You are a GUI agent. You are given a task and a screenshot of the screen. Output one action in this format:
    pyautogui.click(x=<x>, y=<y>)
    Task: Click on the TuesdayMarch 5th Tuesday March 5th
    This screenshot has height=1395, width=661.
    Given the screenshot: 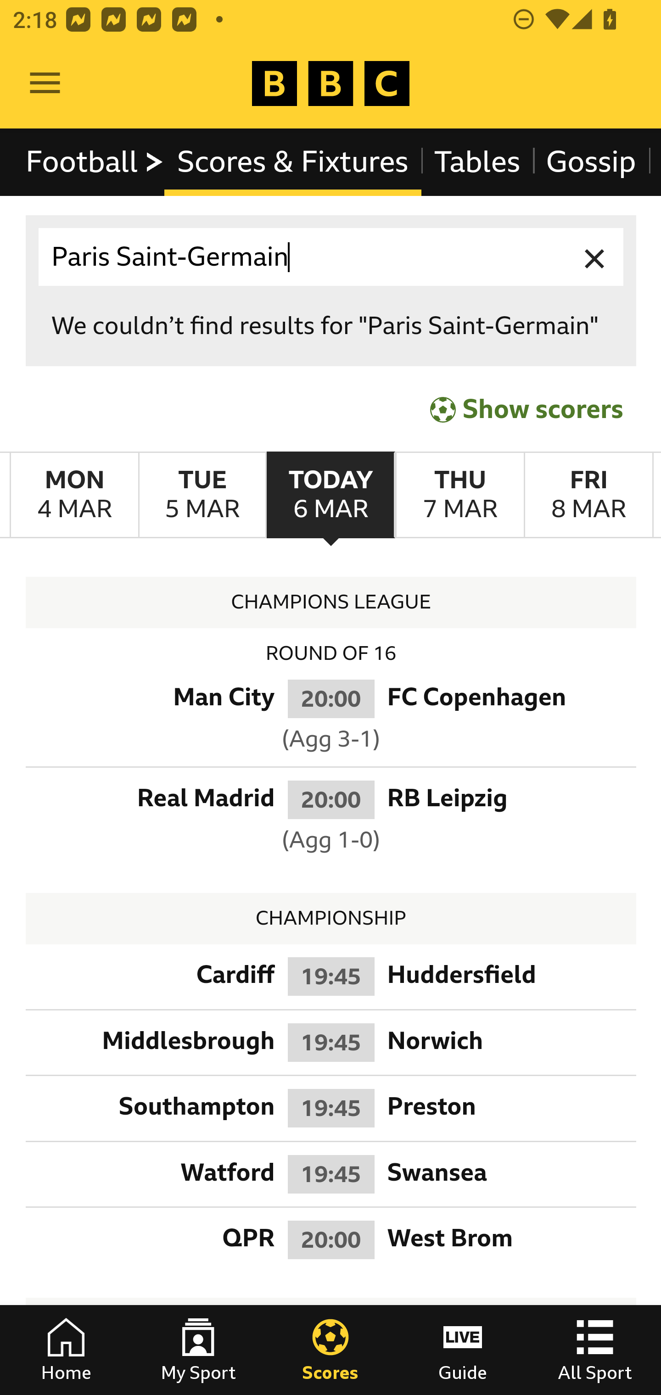 What is the action you would take?
    pyautogui.click(x=202, y=496)
    